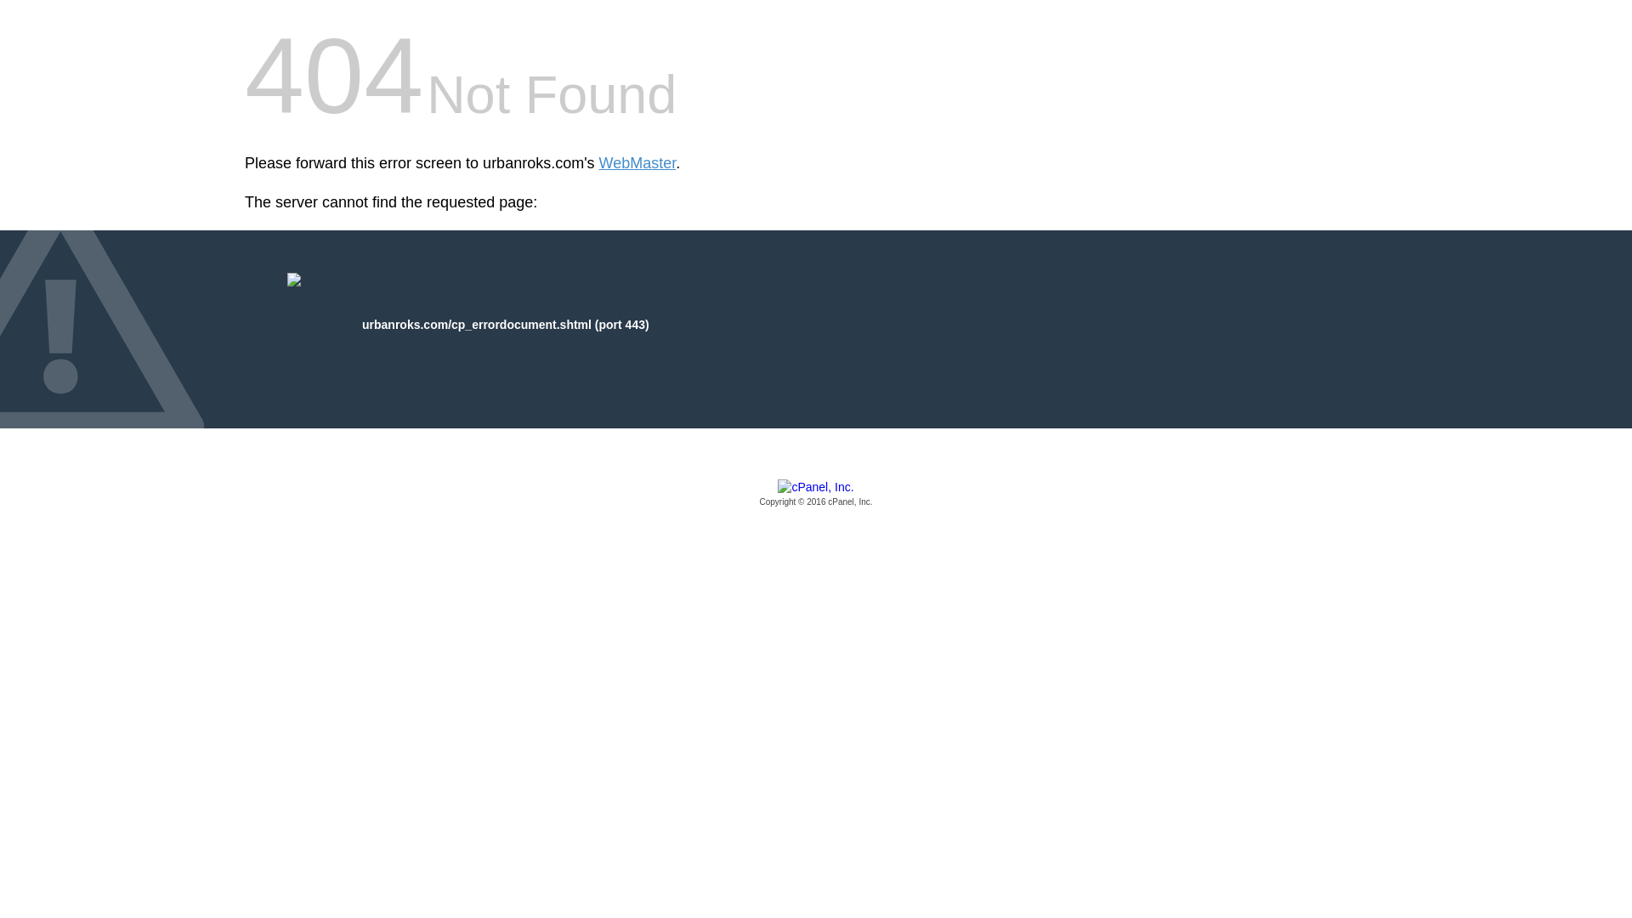  I want to click on WebMaster, so click(637, 163).